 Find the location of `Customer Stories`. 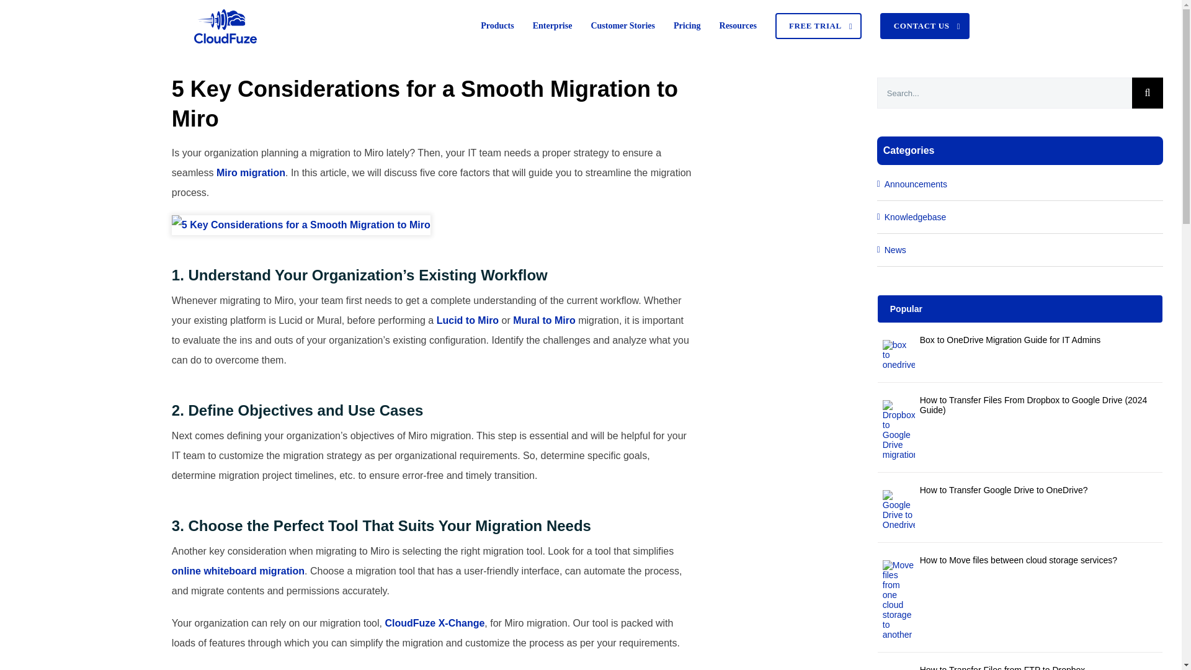

Customer Stories is located at coordinates (623, 26).